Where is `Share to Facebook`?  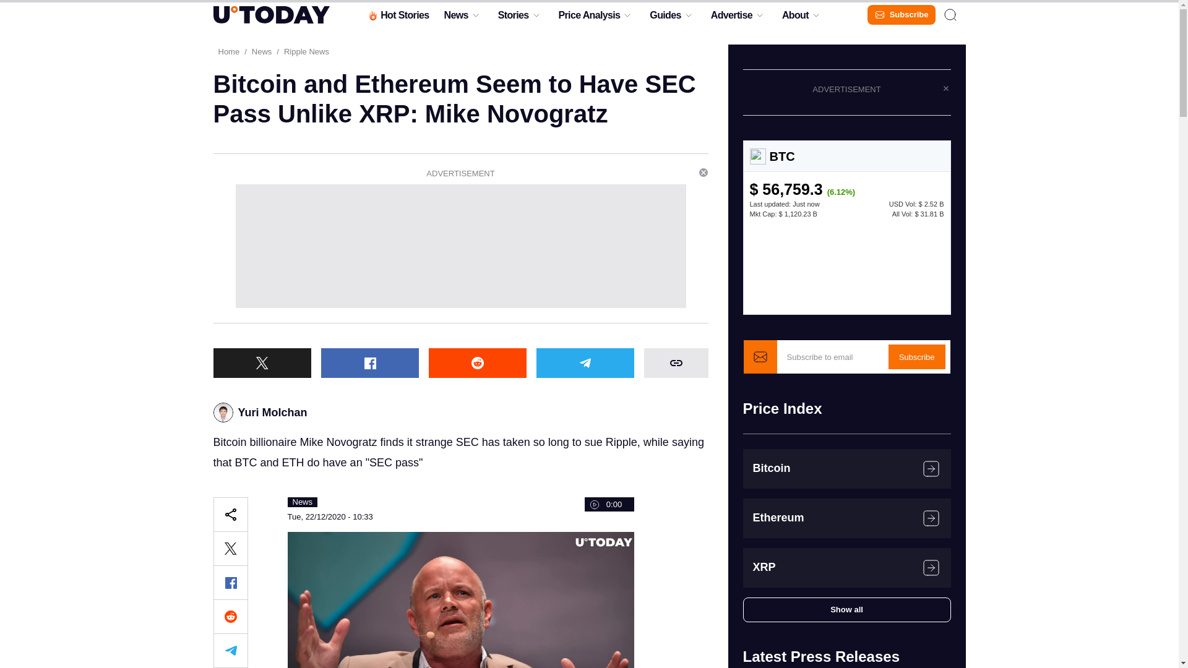
Share to Facebook is located at coordinates (230, 582).